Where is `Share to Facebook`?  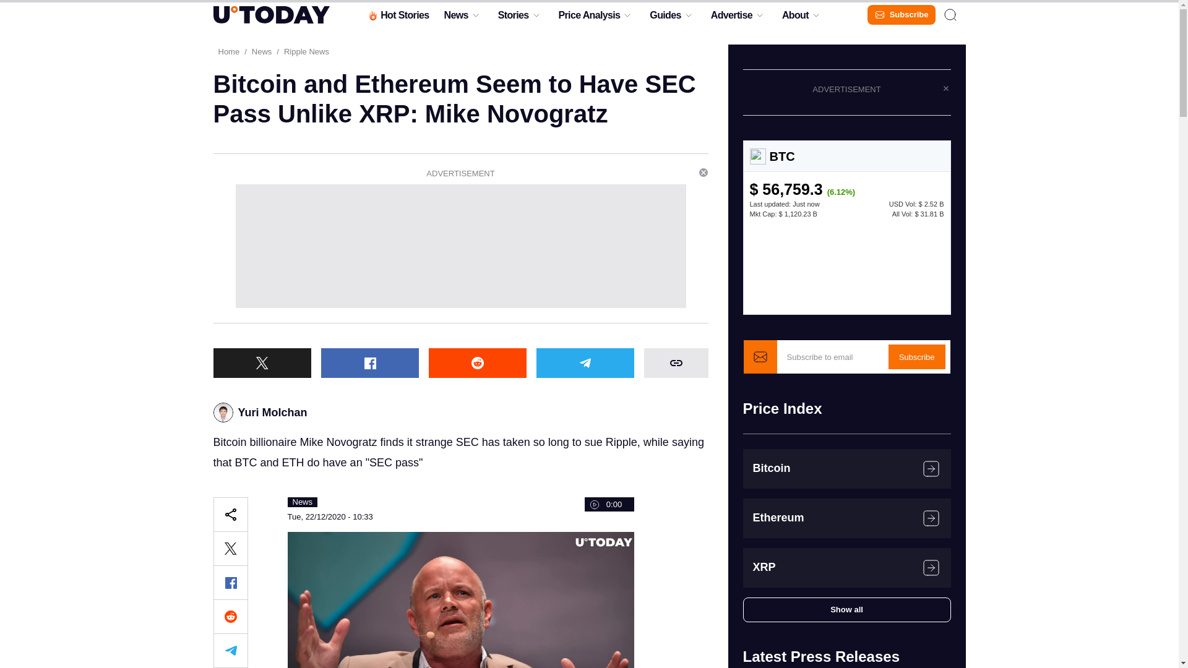
Share to Facebook is located at coordinates (230, 582).